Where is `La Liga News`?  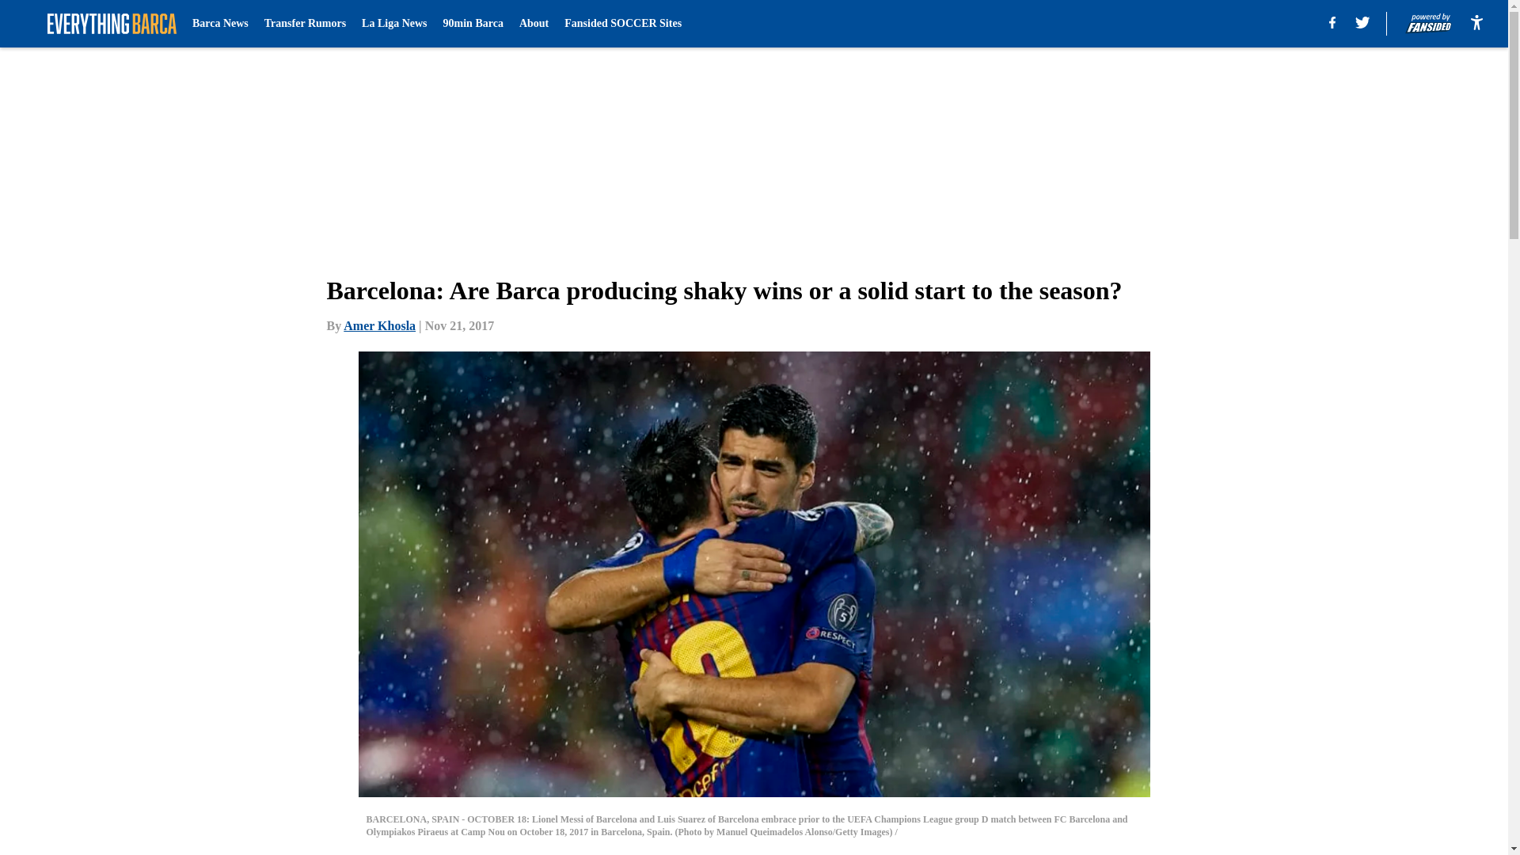
La Liga News is located at coordinates (394, 24).